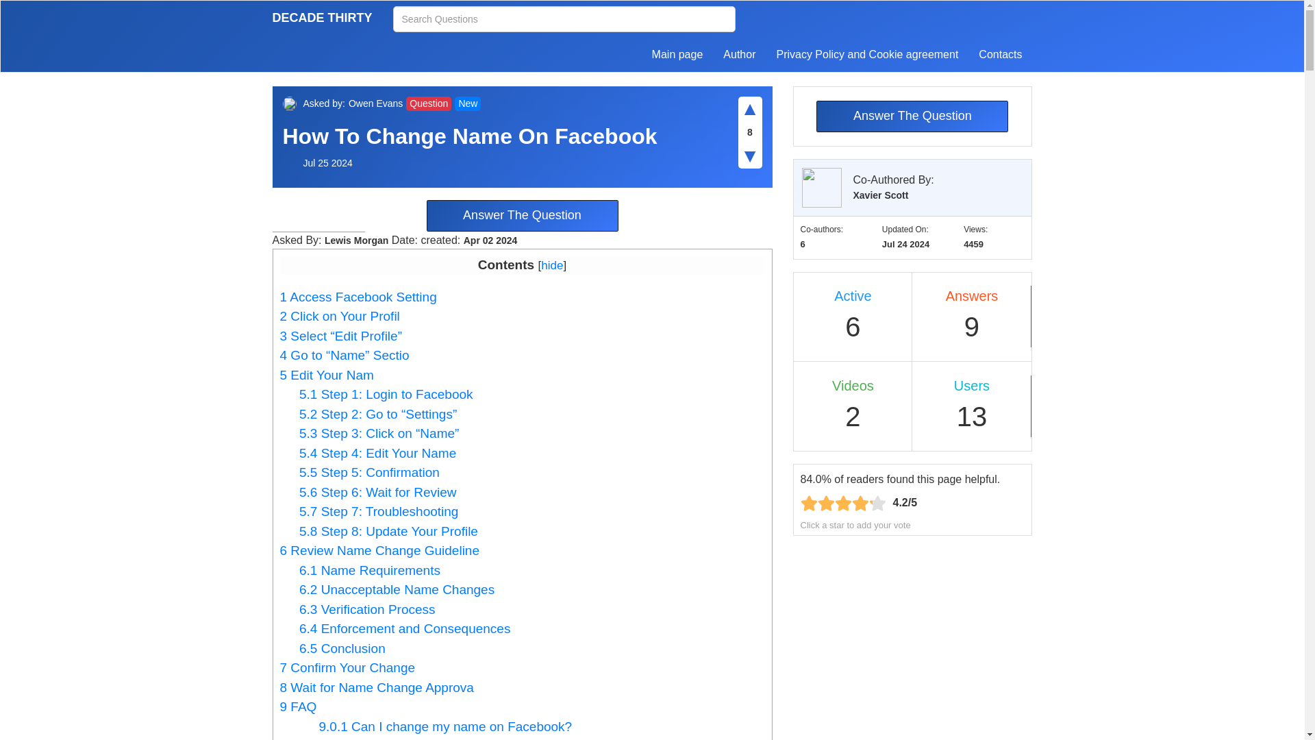 The height and width of the screenshot is (740, 1315). I want to click on DECADE THIRTY, so click(322, 20).